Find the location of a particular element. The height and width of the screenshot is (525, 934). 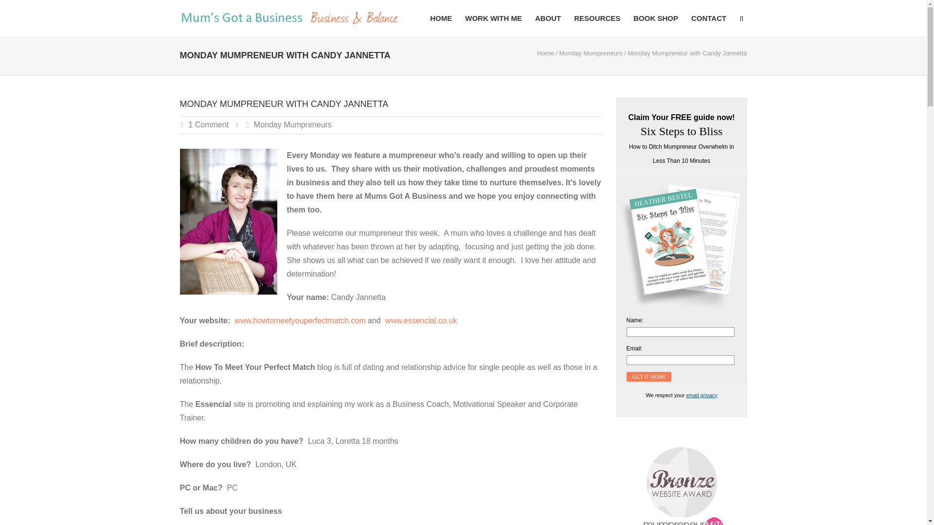

Privacy Policy is located at coordinates (701, 395).